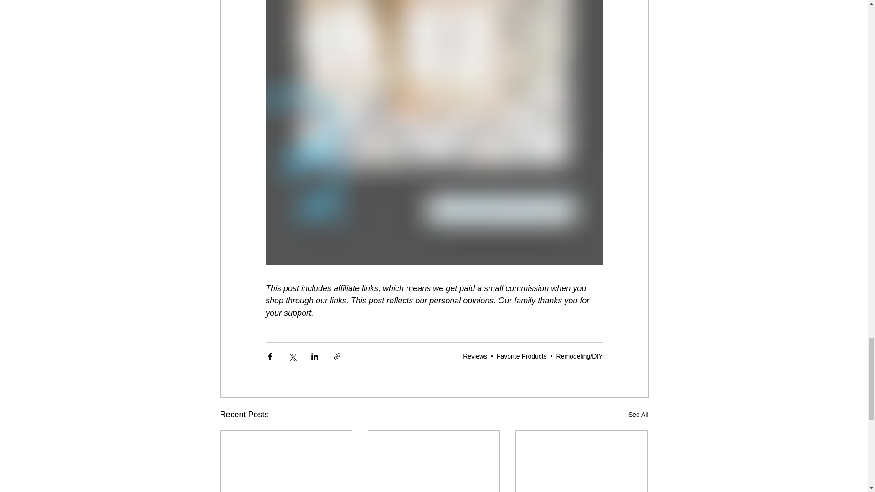  Describe the element at coordinates (638, 415) in the screenshot. I see `See All` at that location.